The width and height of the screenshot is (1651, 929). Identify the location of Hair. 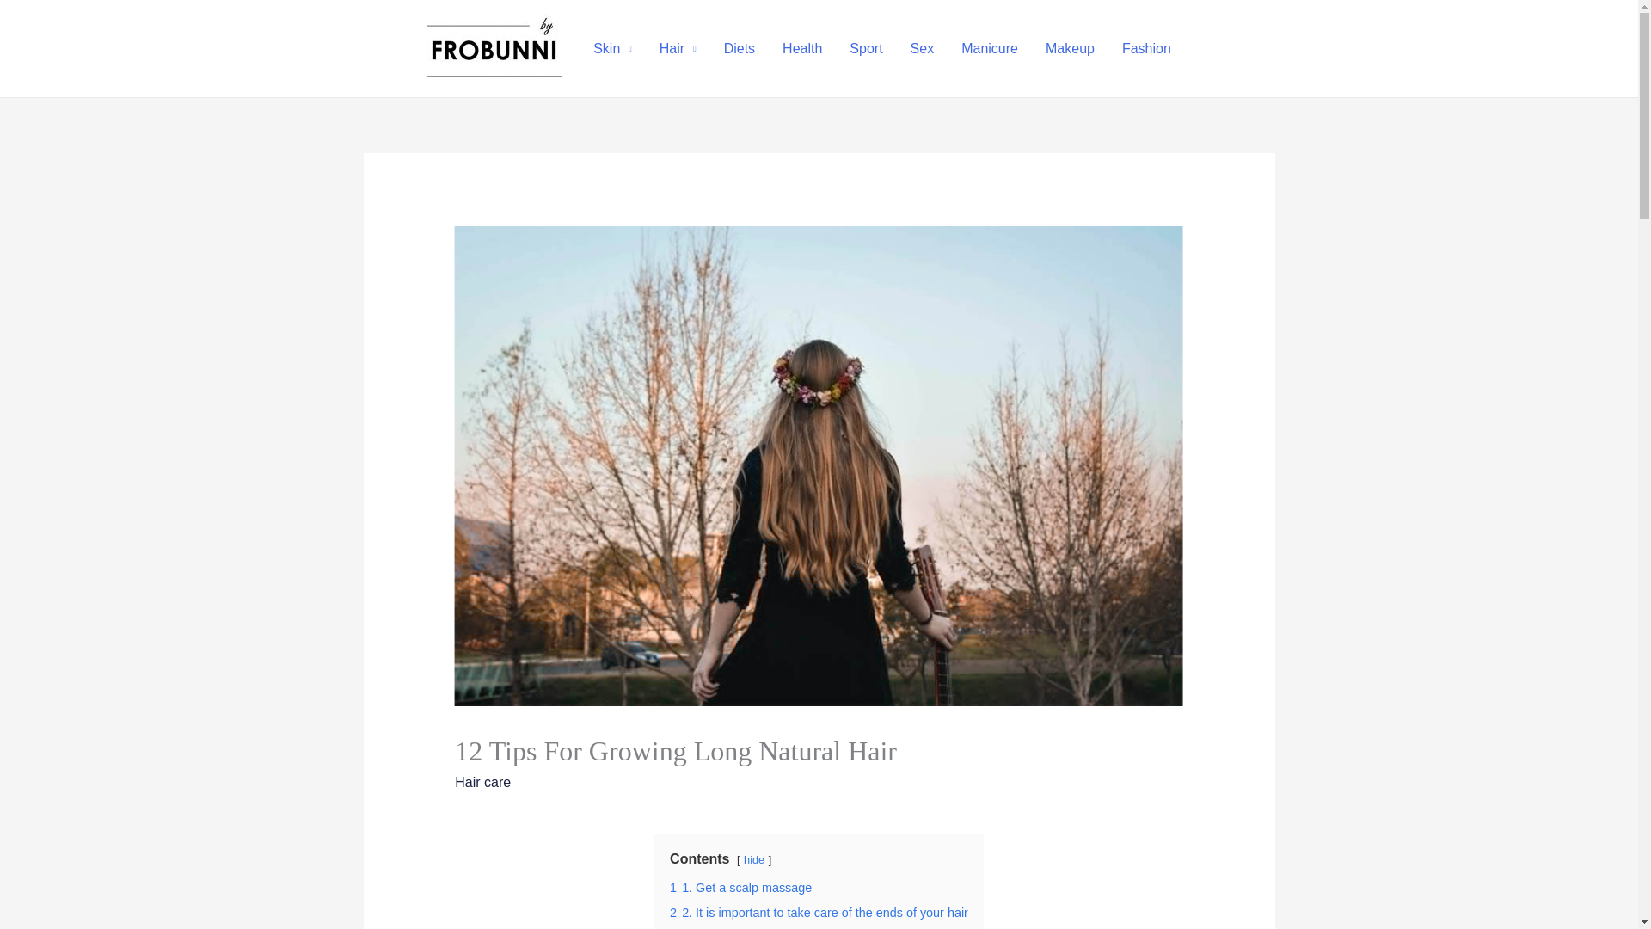
(678, 48).